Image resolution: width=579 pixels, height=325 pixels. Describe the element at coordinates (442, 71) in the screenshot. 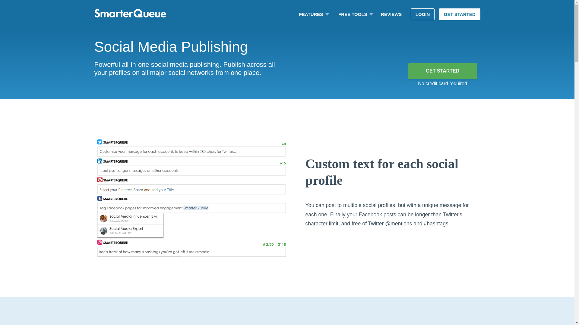

I see `GET STARTED` at that location.